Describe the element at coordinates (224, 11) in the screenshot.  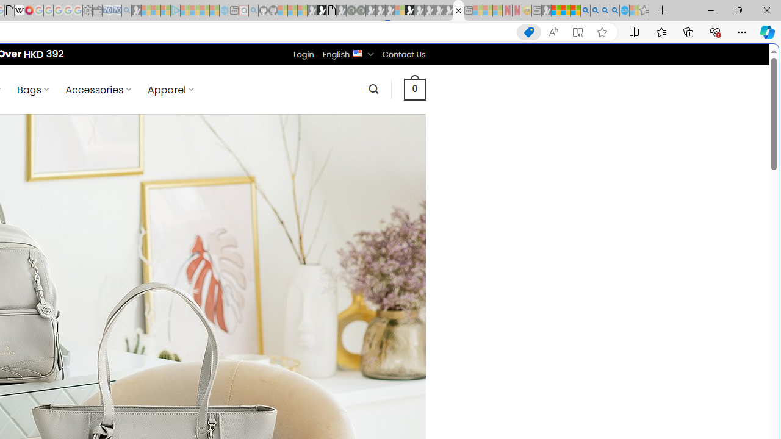
I see `Home | Sky Blue Bikes - Sky Blue Bikes - Sleeping` at that location.